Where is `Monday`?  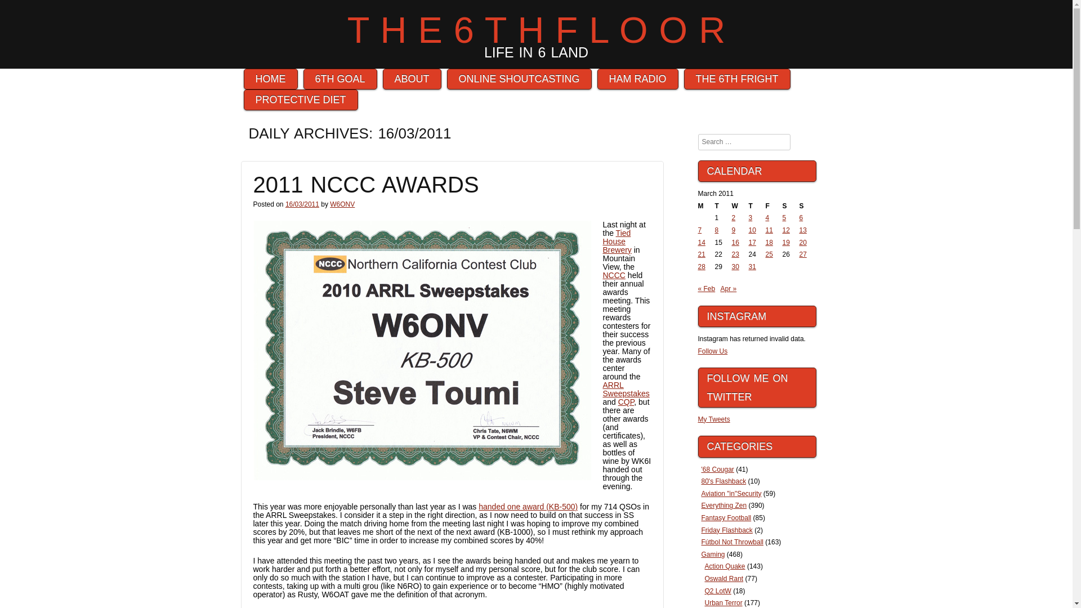
Monday is located at coordinates (706, 207).